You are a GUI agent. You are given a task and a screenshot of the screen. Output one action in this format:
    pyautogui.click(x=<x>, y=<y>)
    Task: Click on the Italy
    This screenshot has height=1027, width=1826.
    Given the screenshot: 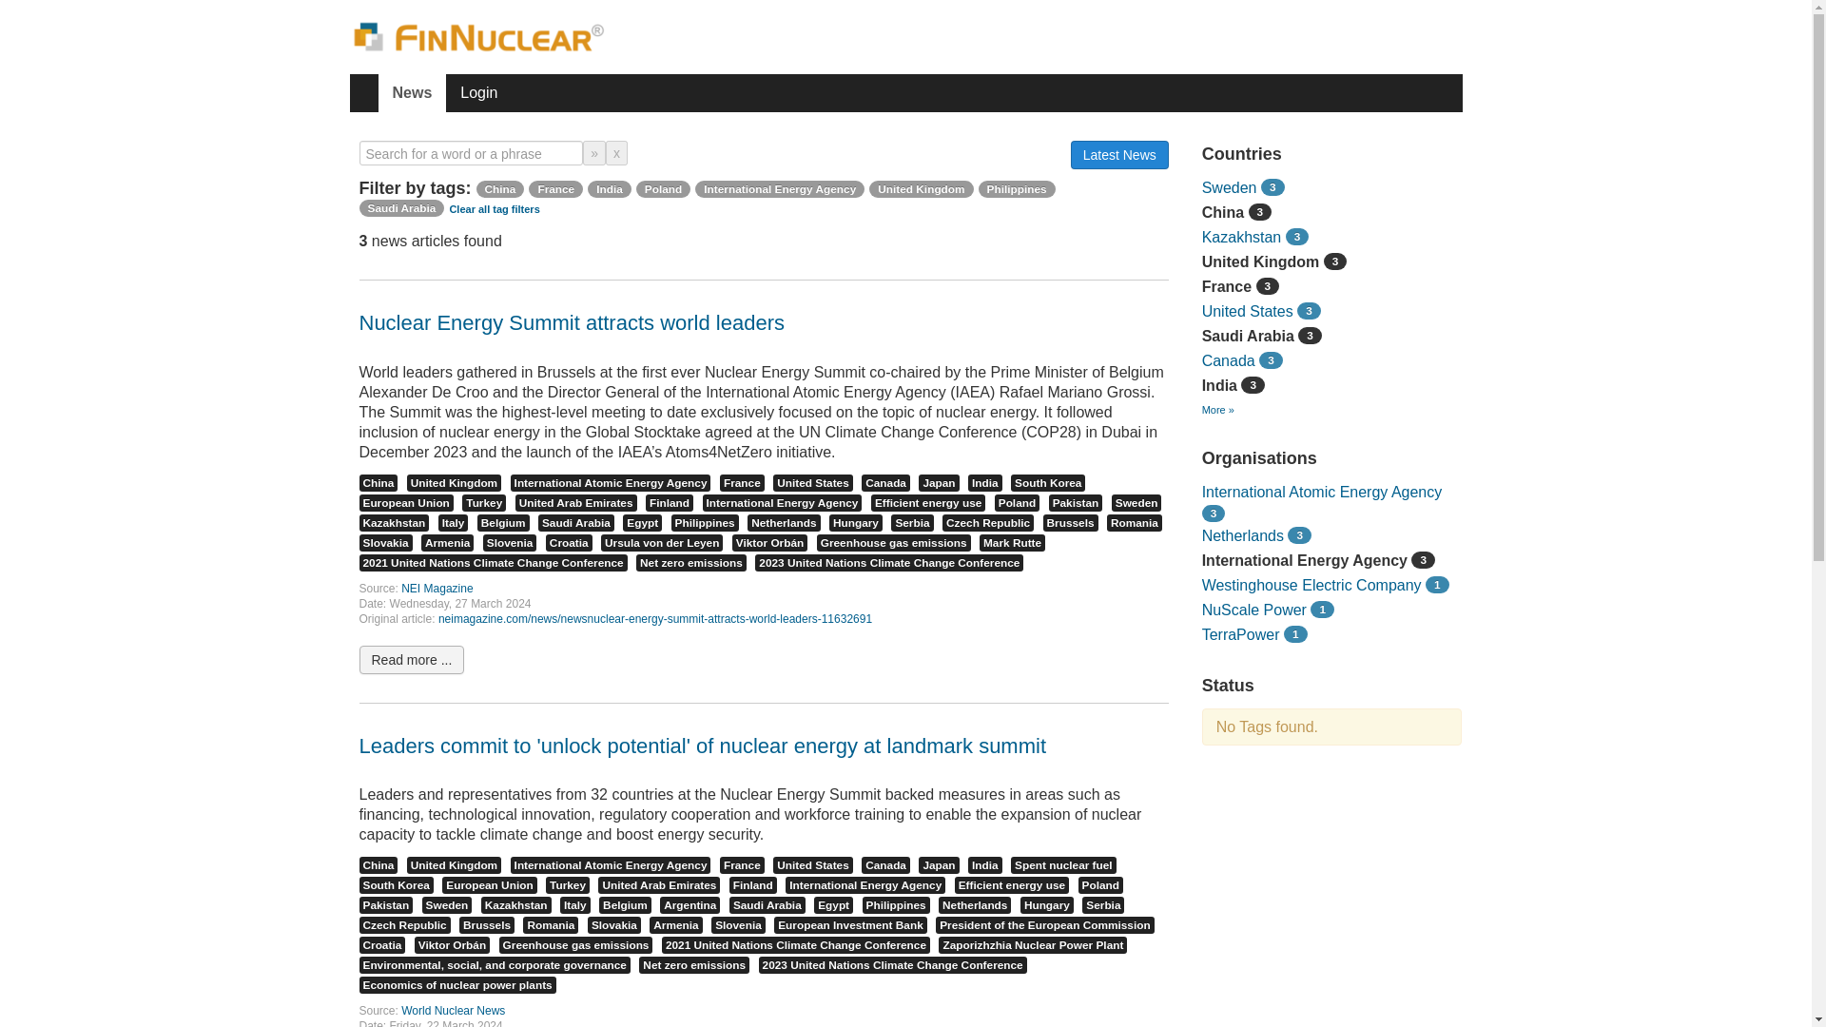 What is the action you would take?
    pyautogui.click(x=453, y=523)
    